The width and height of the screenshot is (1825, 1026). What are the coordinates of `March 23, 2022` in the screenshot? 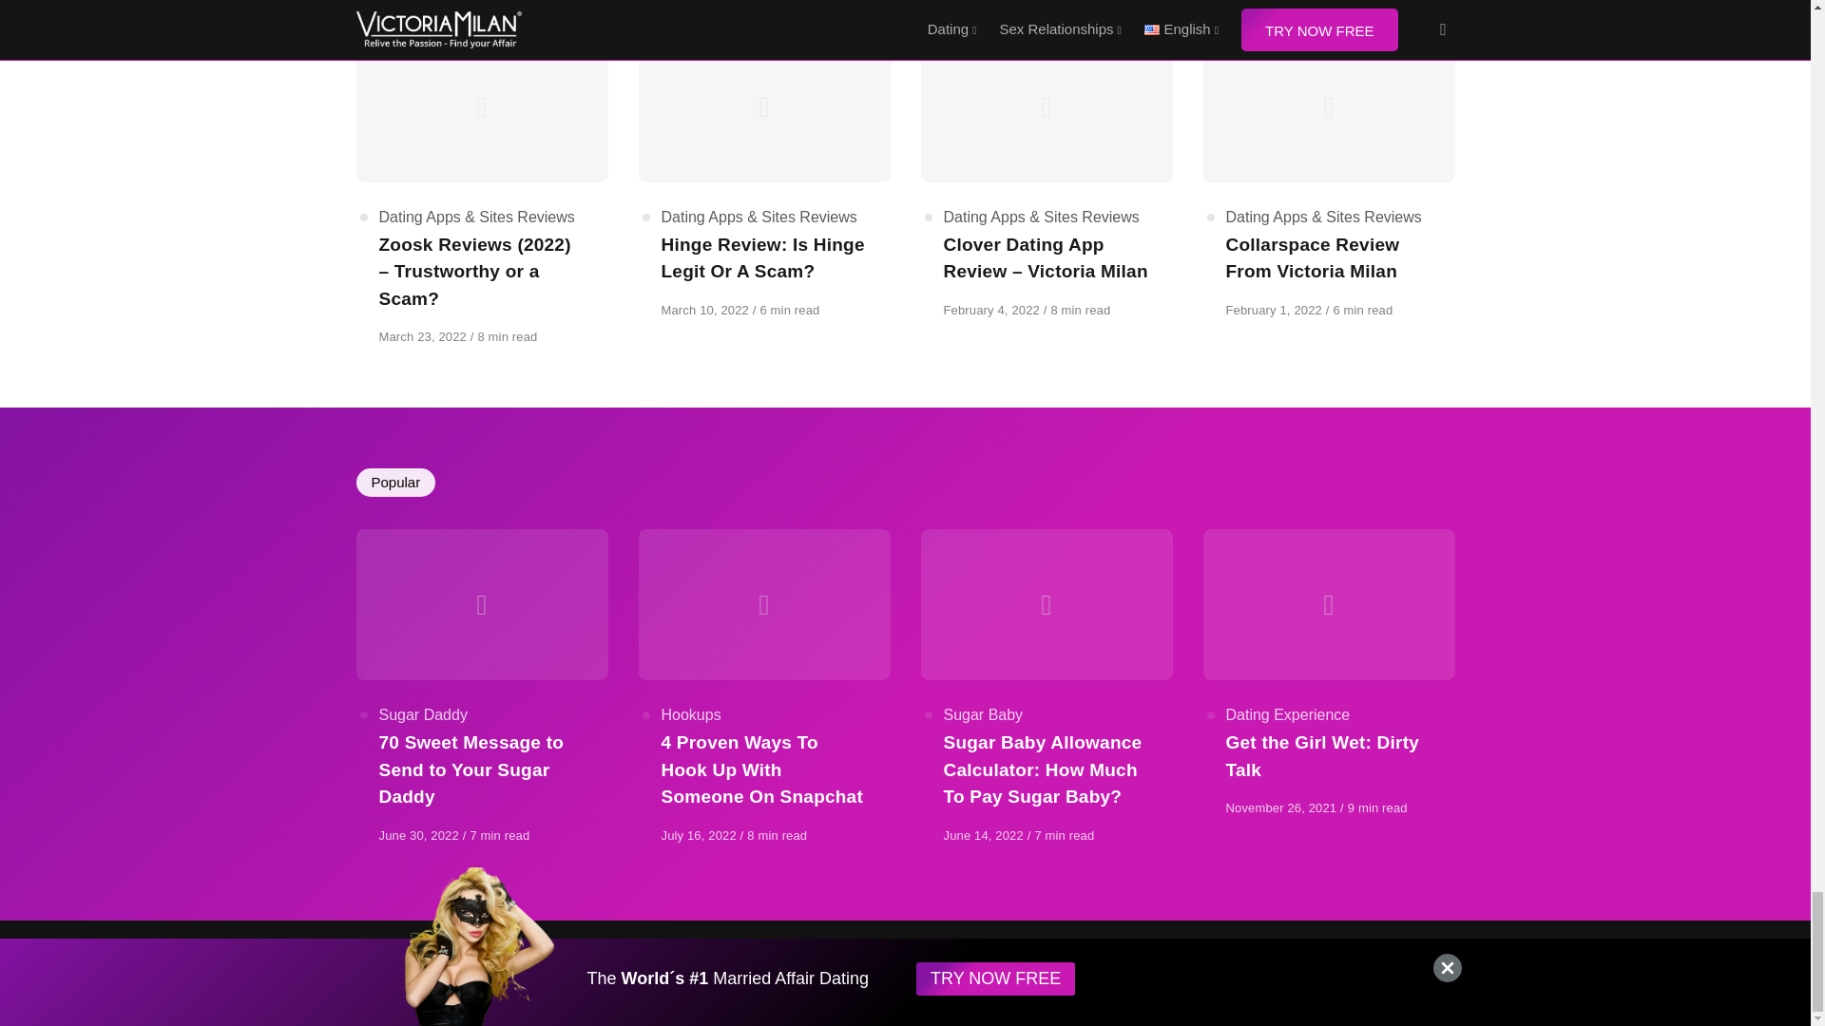 It's located at (423, 336).